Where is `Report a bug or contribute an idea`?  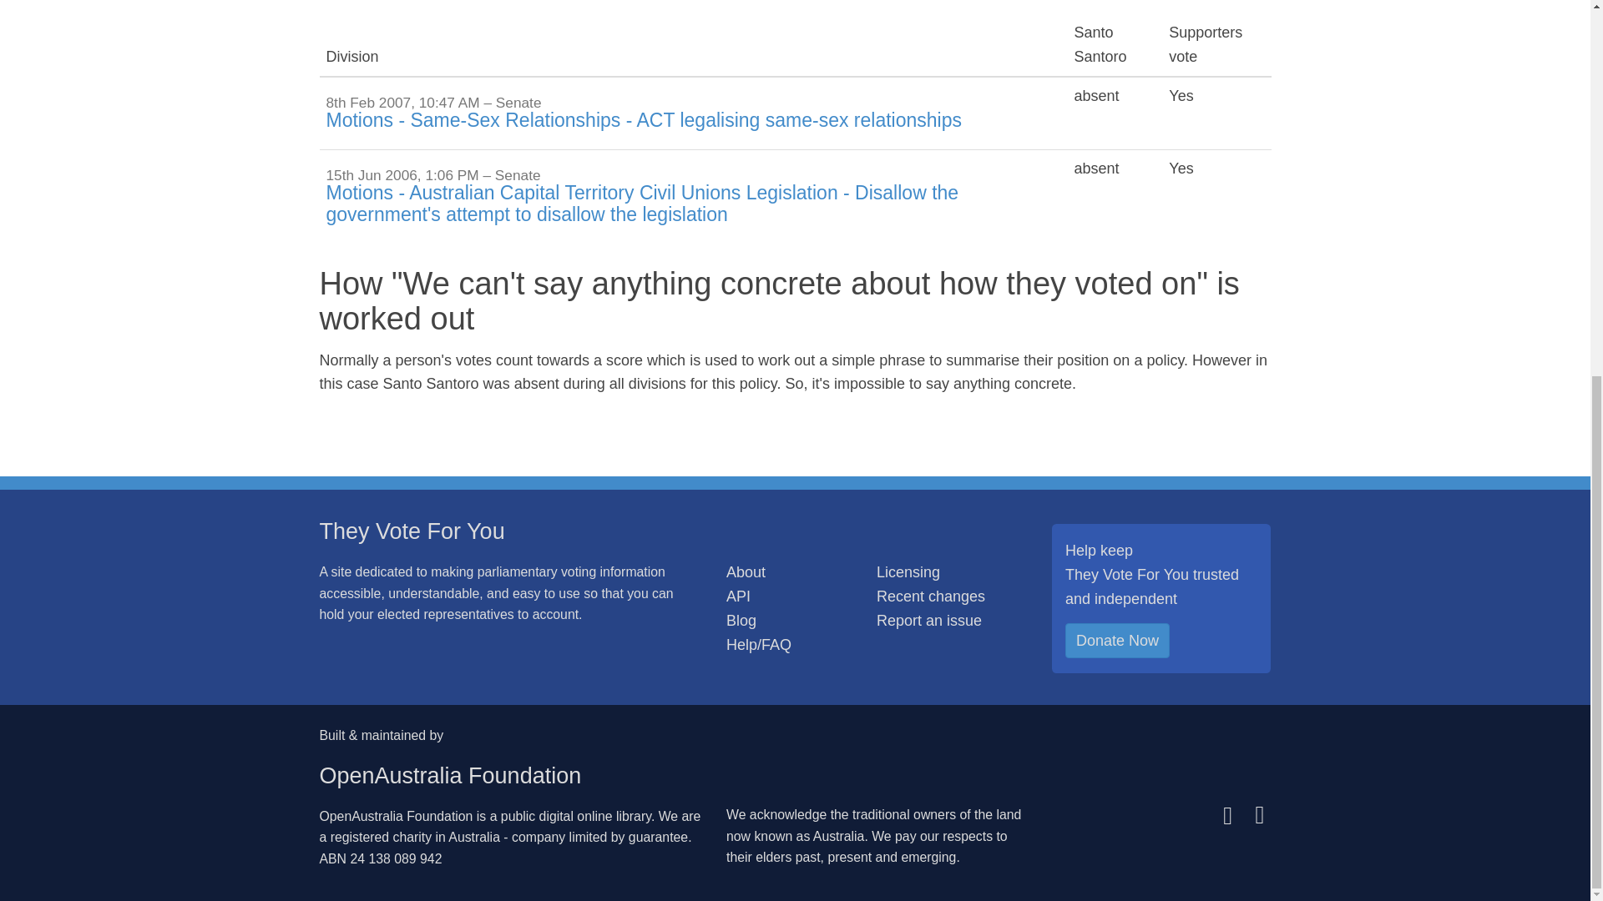 Report a bug or contribute an idea is located at coordinates (928, 621).